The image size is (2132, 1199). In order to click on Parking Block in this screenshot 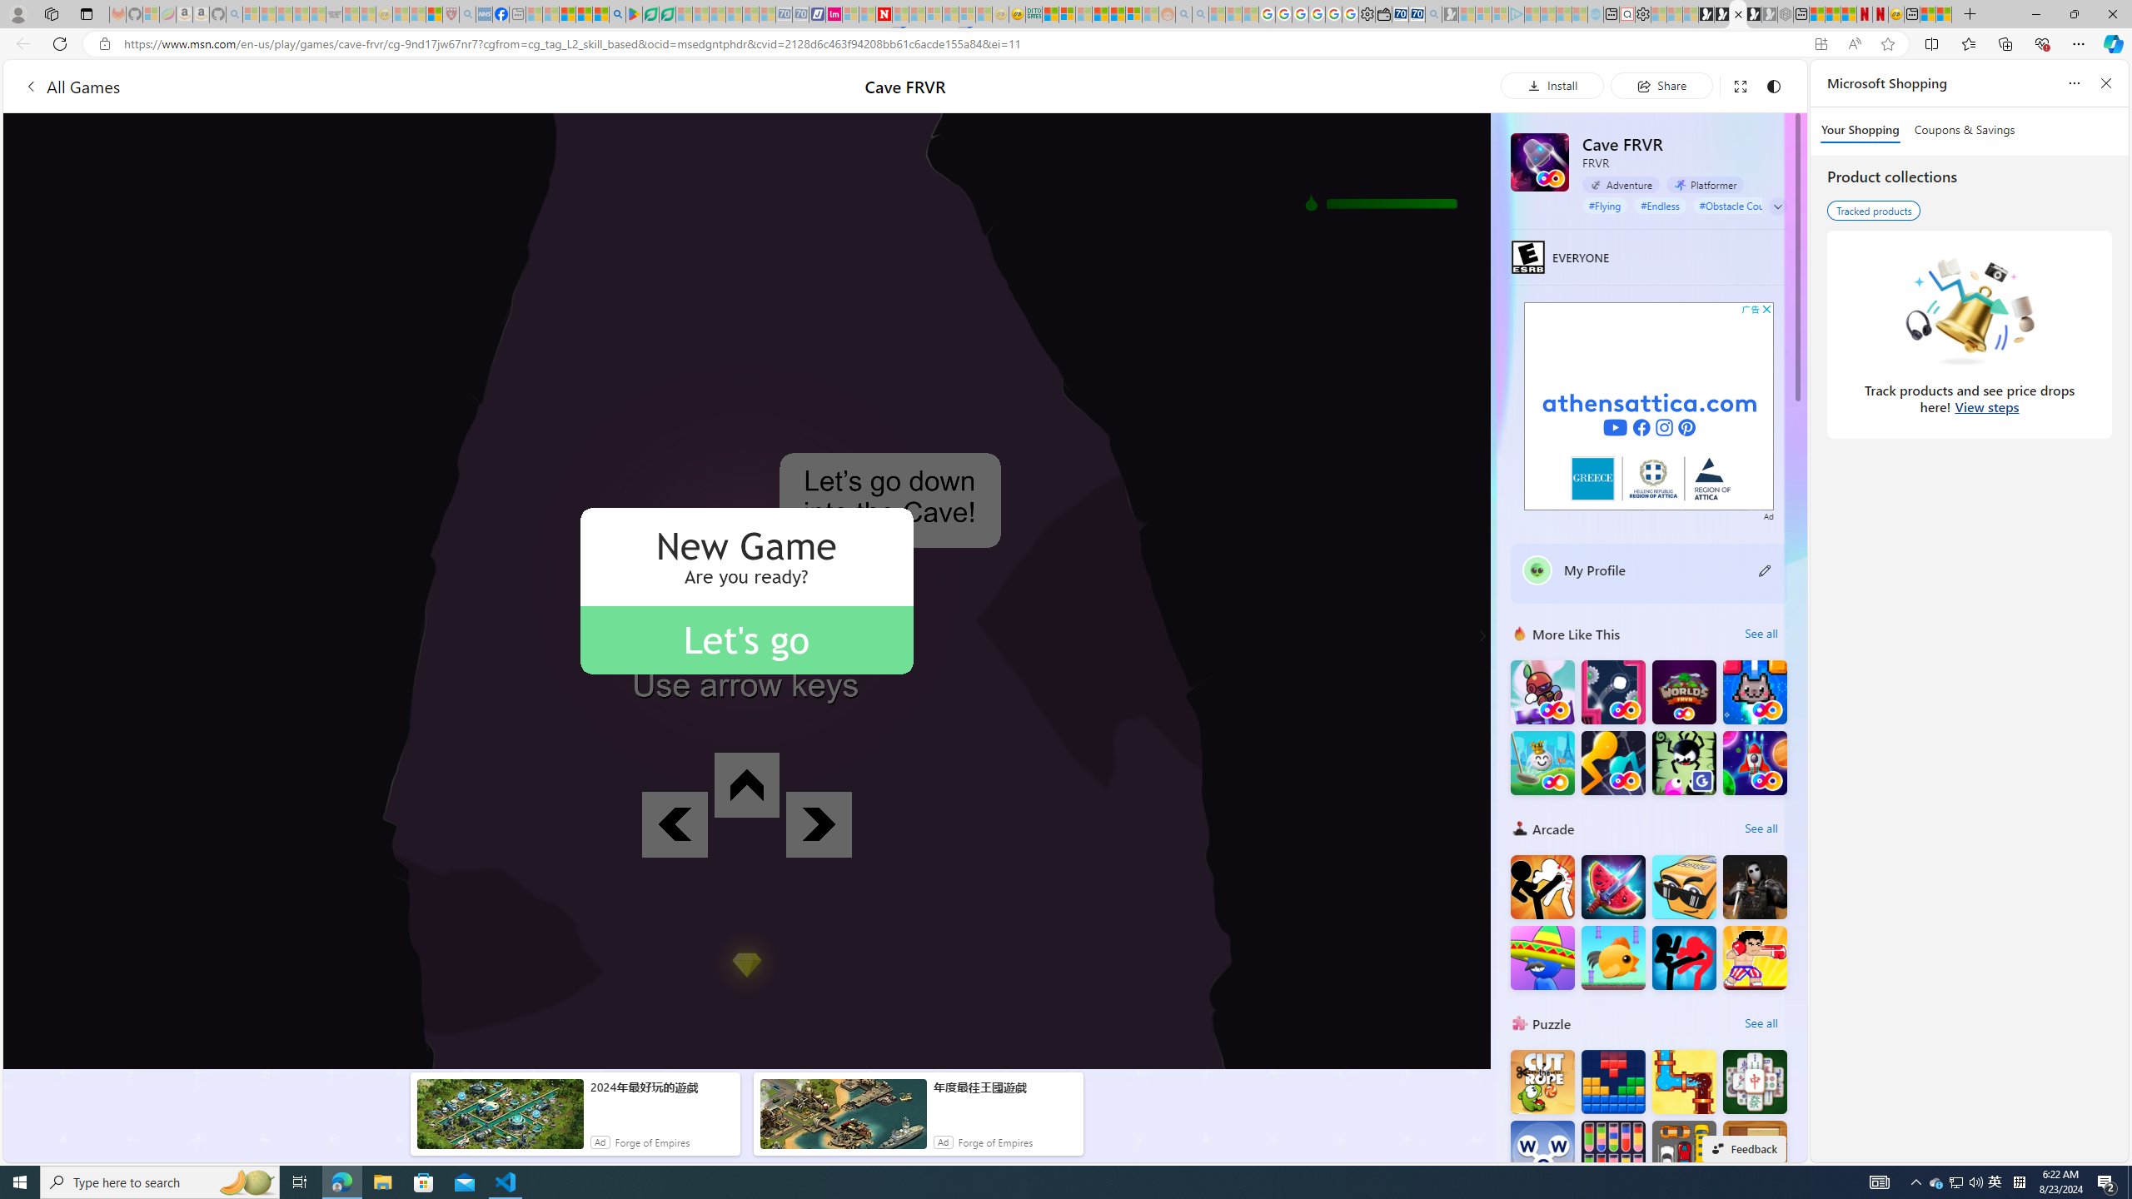, I will do `click(1684, 1152)`.